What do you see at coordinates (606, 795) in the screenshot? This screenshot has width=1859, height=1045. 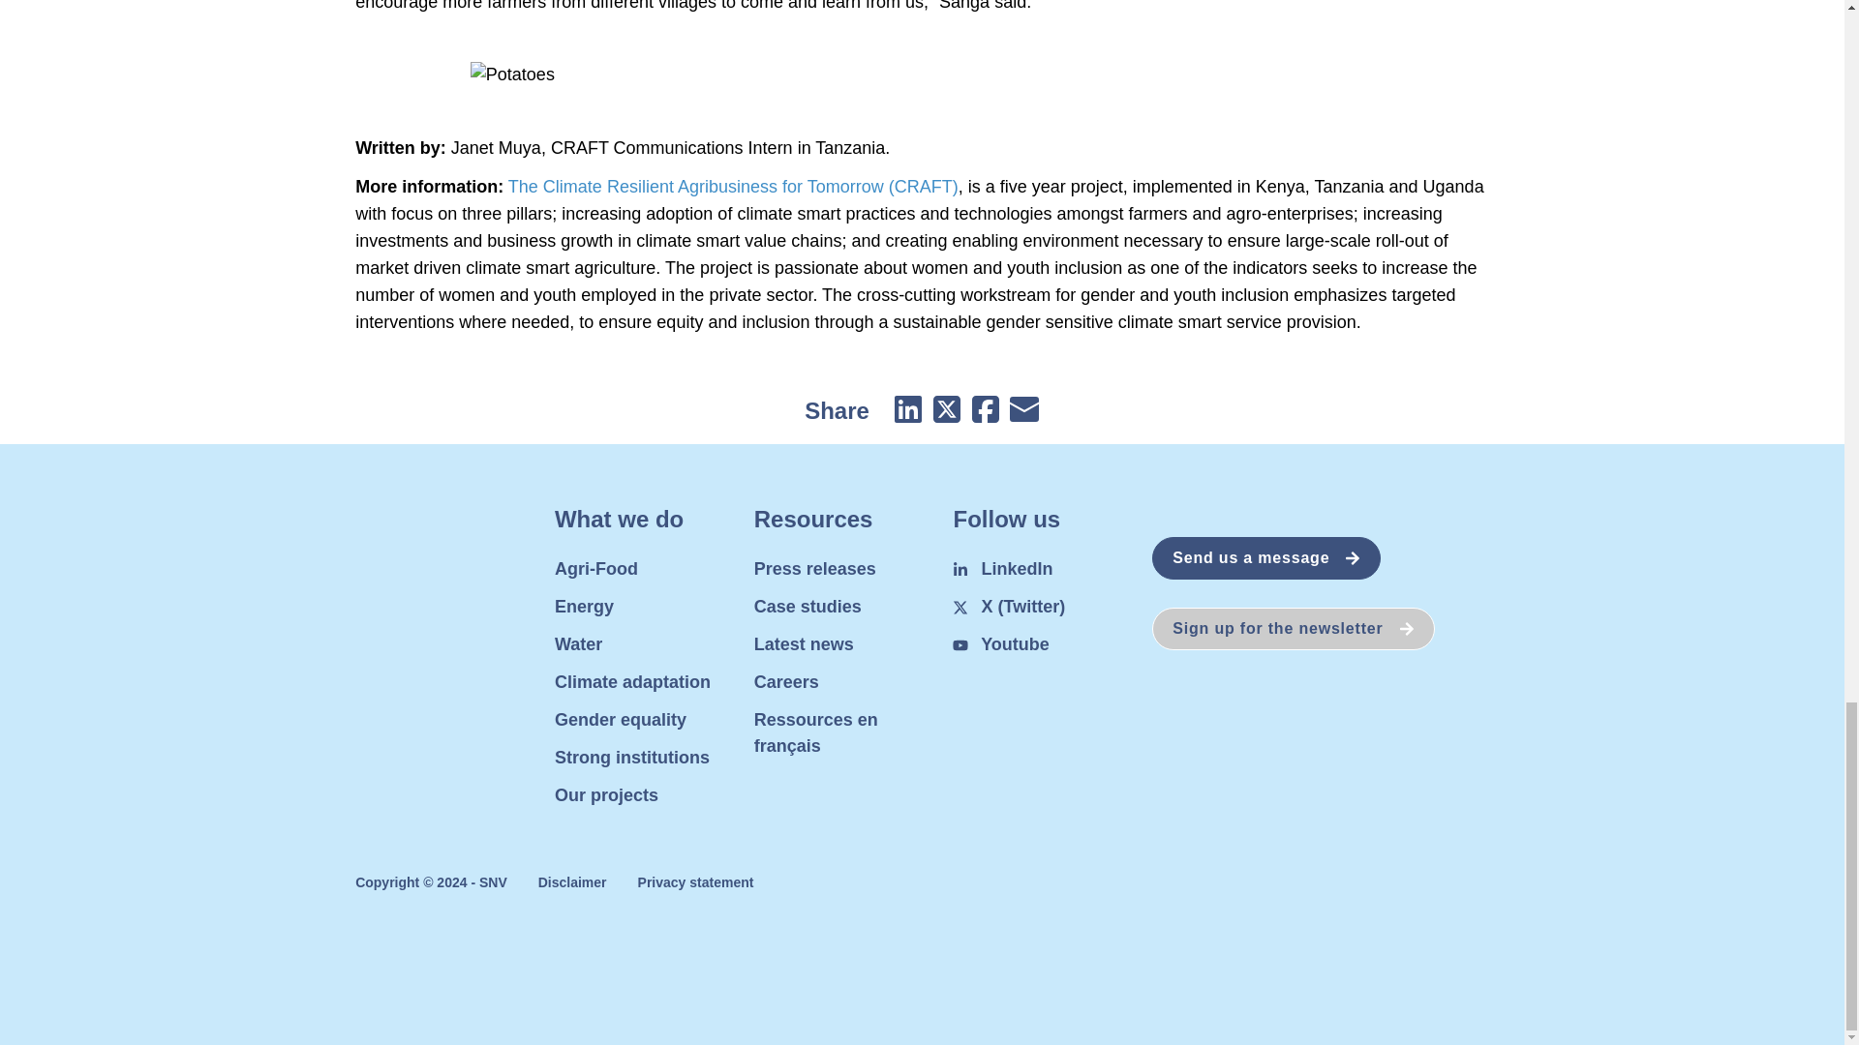 I see `Our projects` at bounding box center [606, 795].